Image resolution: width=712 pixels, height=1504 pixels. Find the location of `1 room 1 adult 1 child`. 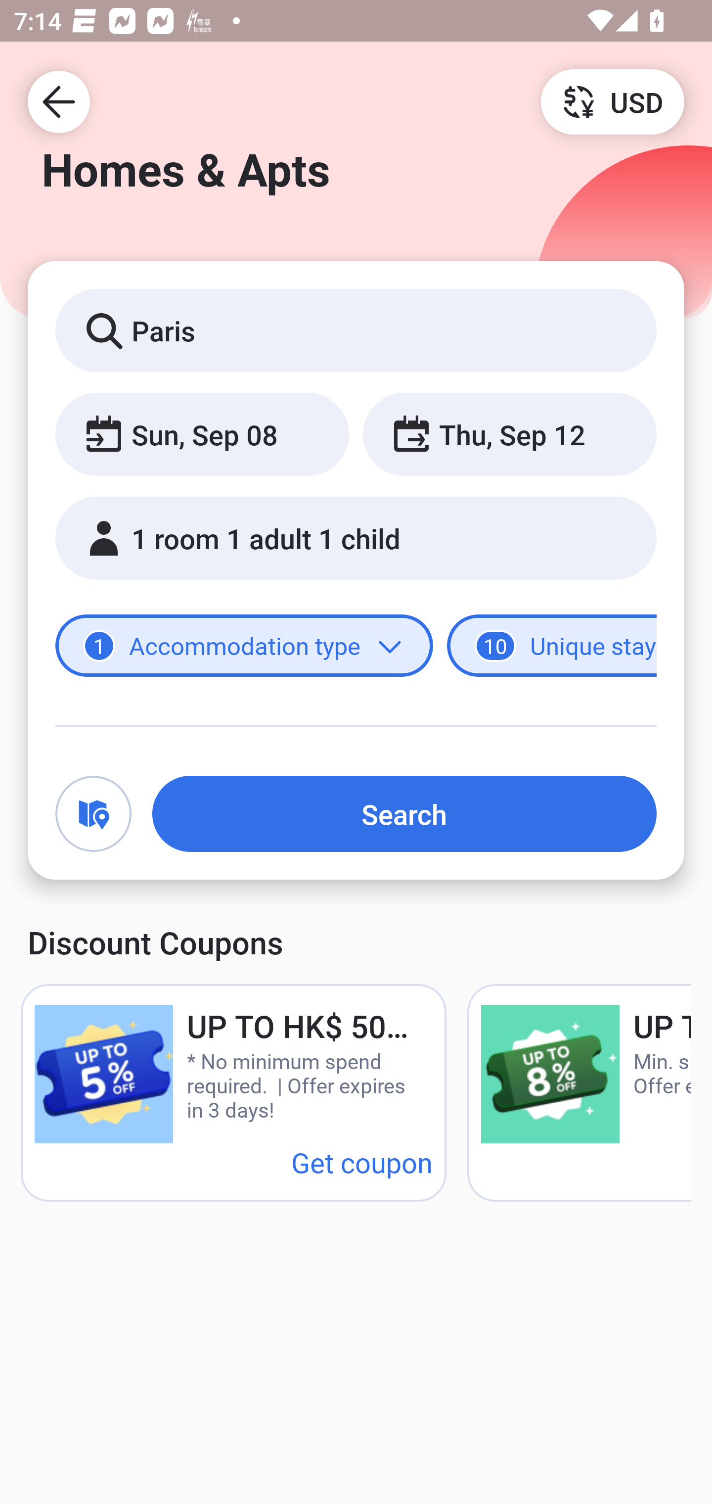

1 room 1 adult 1 child is located at coordinates (356, 538).